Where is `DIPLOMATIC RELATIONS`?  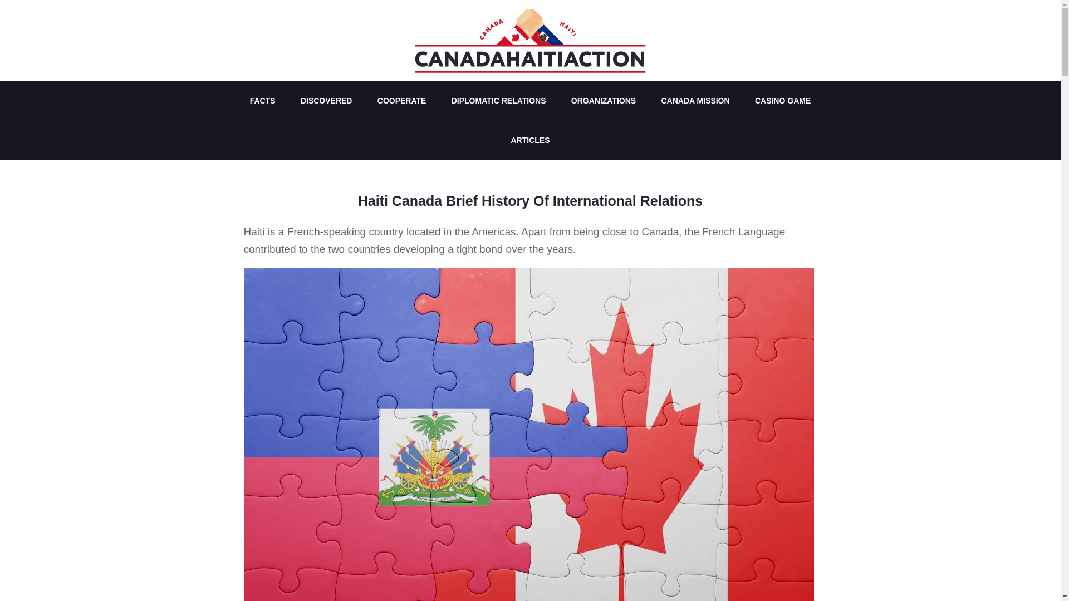
DIPLOMATIC RELATIONS is located at coordinates (499, 101).